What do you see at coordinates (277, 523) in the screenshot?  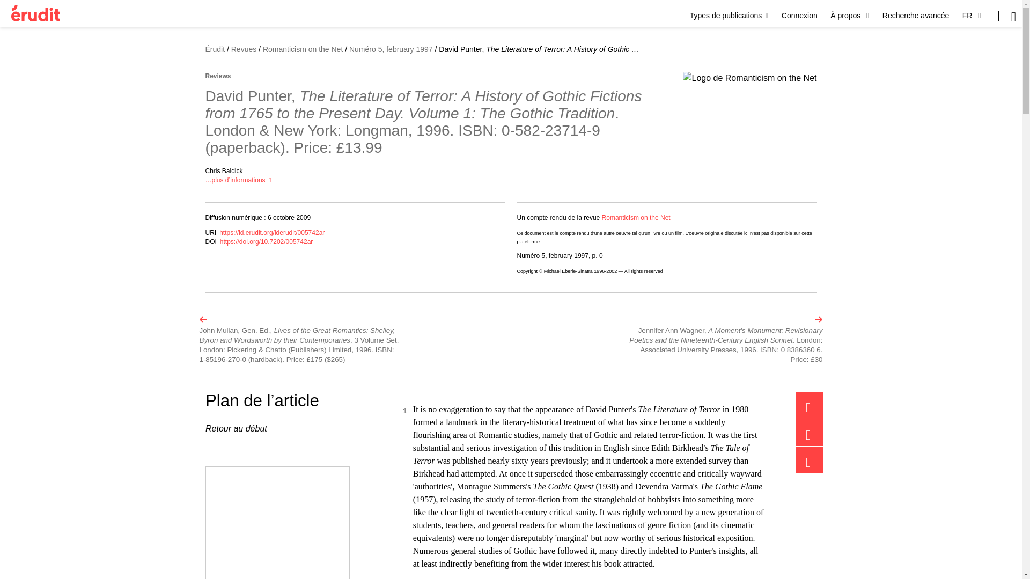 I see `Rapport annuel 2022-2023` at bounding box center [277, 523].